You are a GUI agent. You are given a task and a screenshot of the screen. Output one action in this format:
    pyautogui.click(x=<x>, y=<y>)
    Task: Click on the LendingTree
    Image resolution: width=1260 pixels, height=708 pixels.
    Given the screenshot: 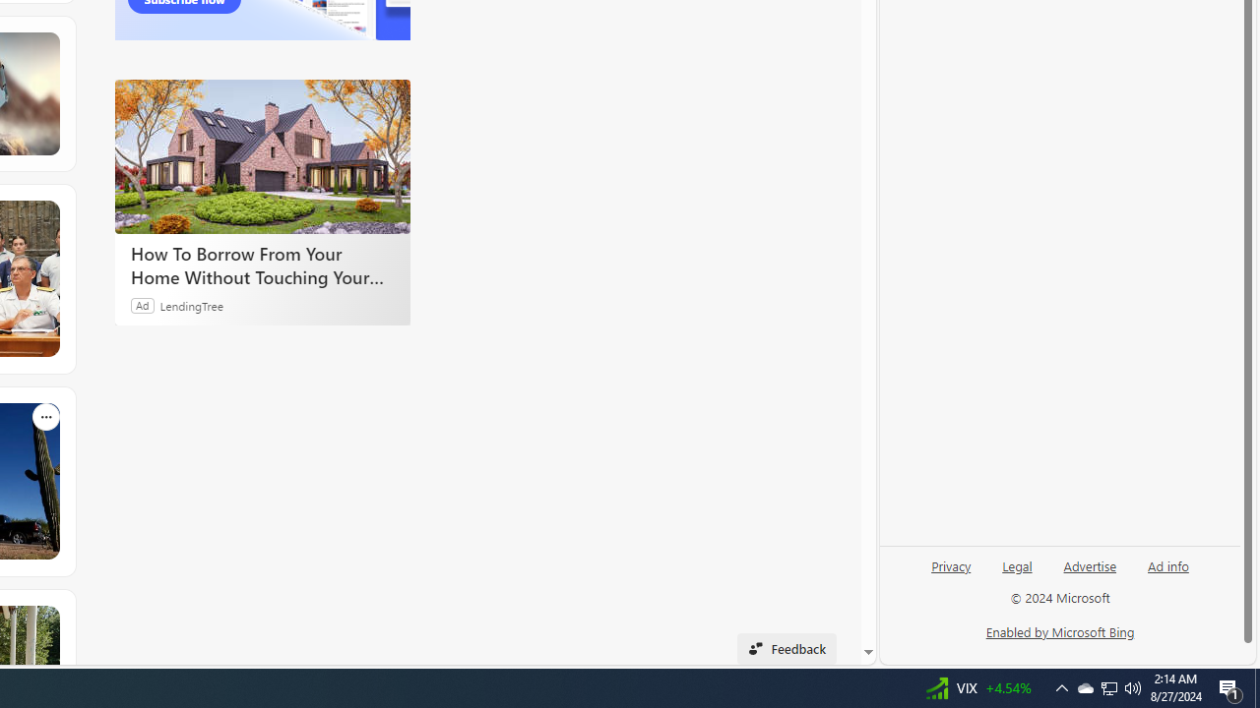 What is the action you would take?
    pyautogui.click(x=191, y=305)
    